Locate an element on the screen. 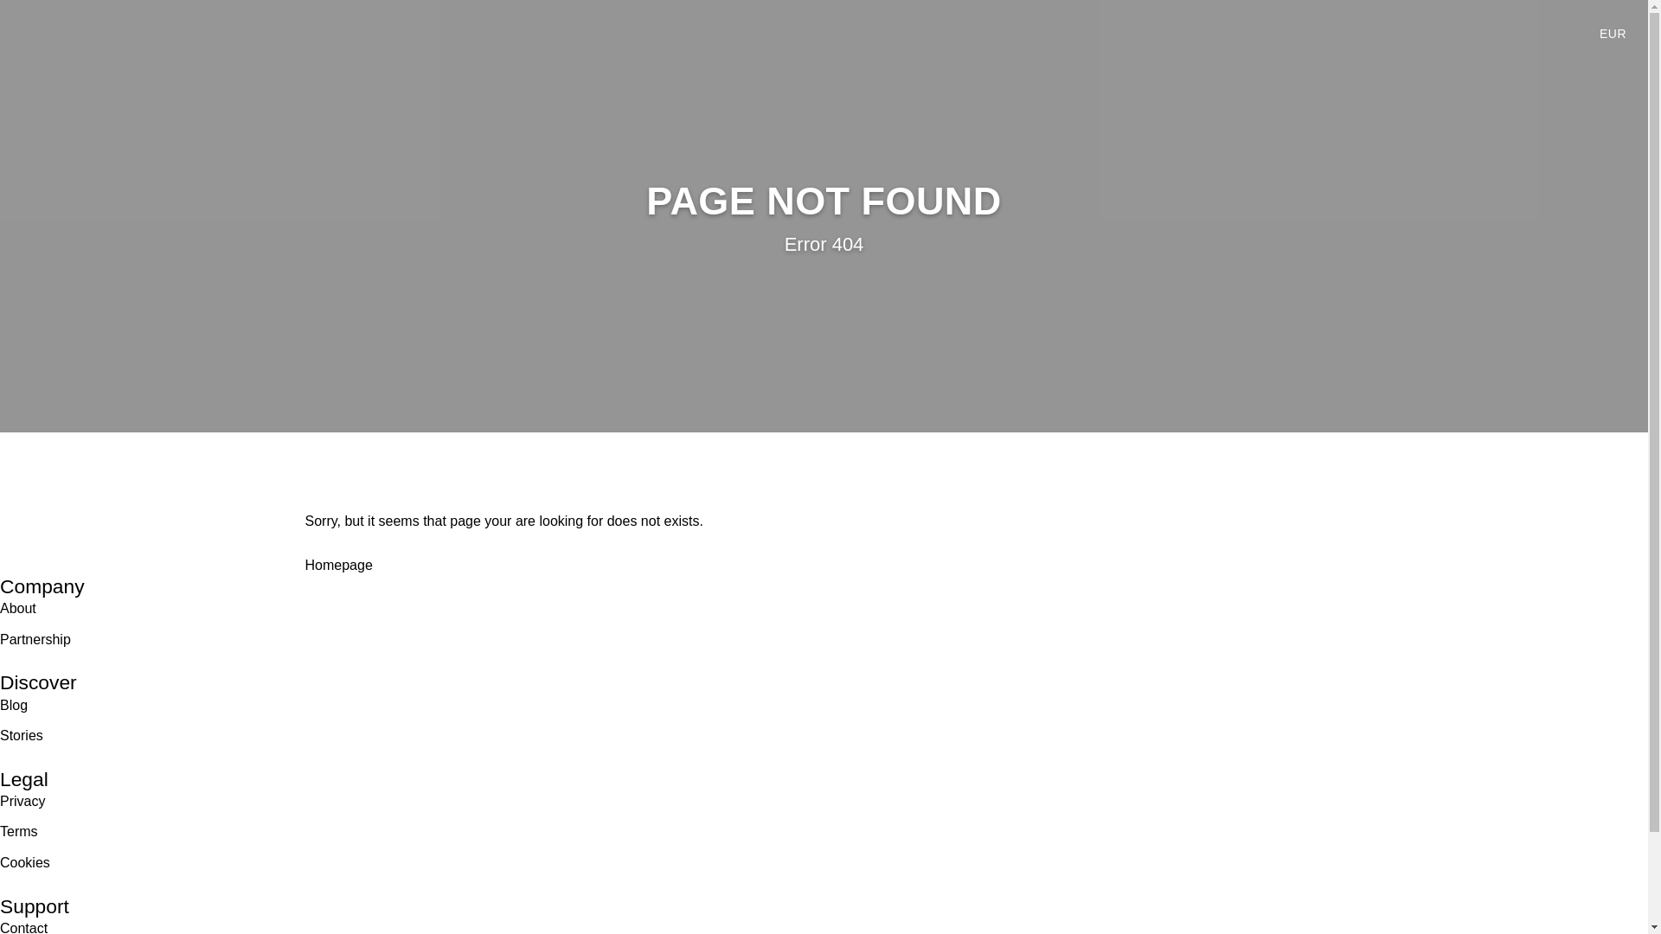 Image resolution: width=1661 pixels, height=934 pixels. Homepage is located at coordinates (337, 566).